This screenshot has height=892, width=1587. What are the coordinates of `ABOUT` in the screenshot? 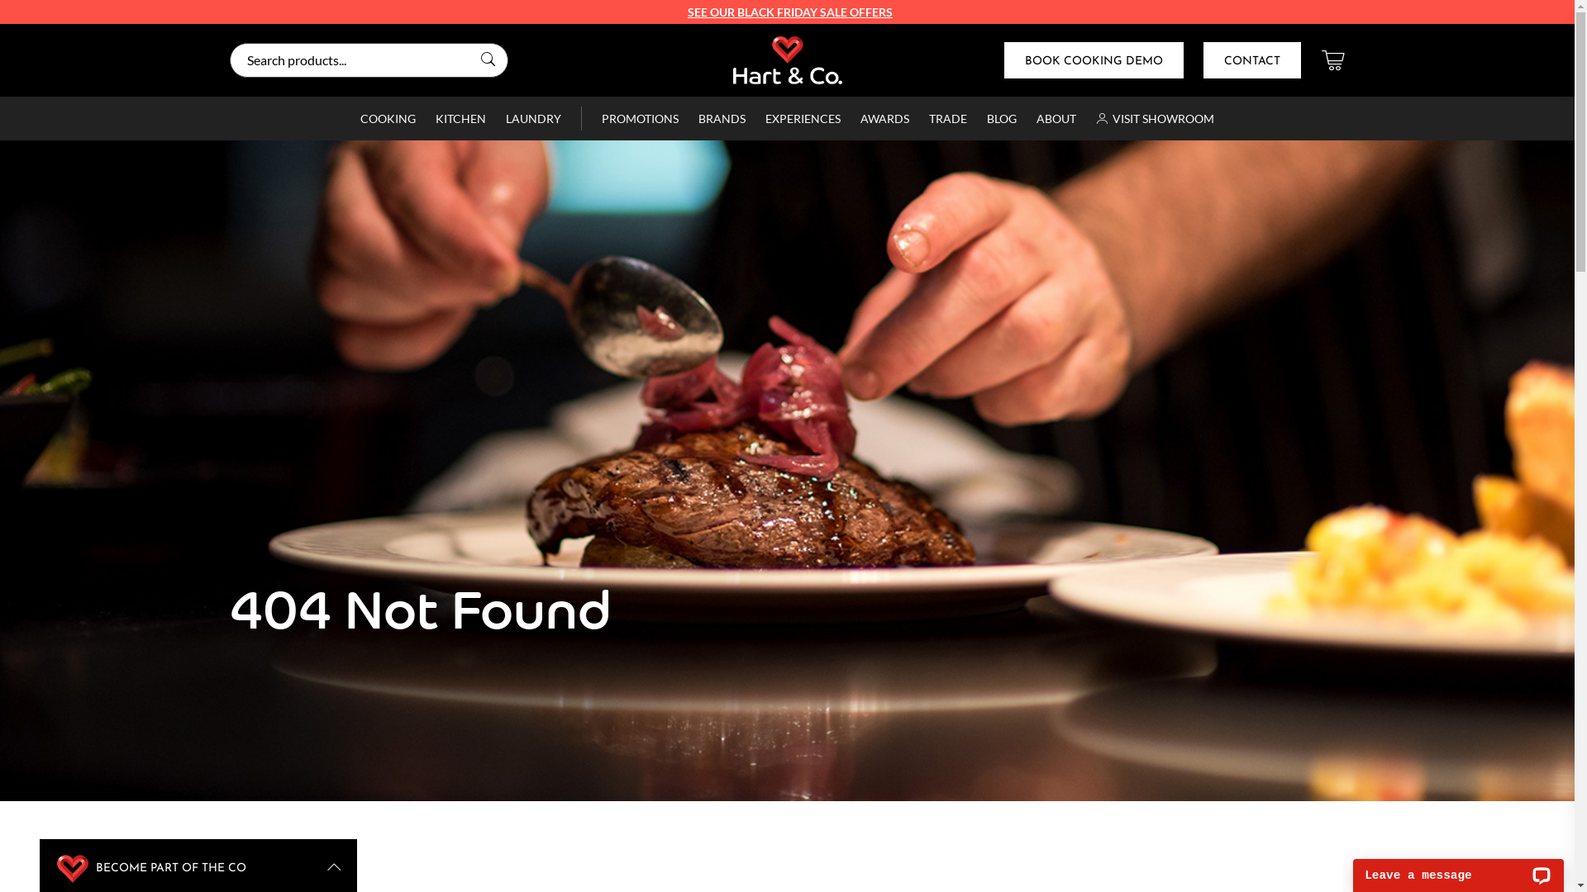 It's located at (1056, 119).